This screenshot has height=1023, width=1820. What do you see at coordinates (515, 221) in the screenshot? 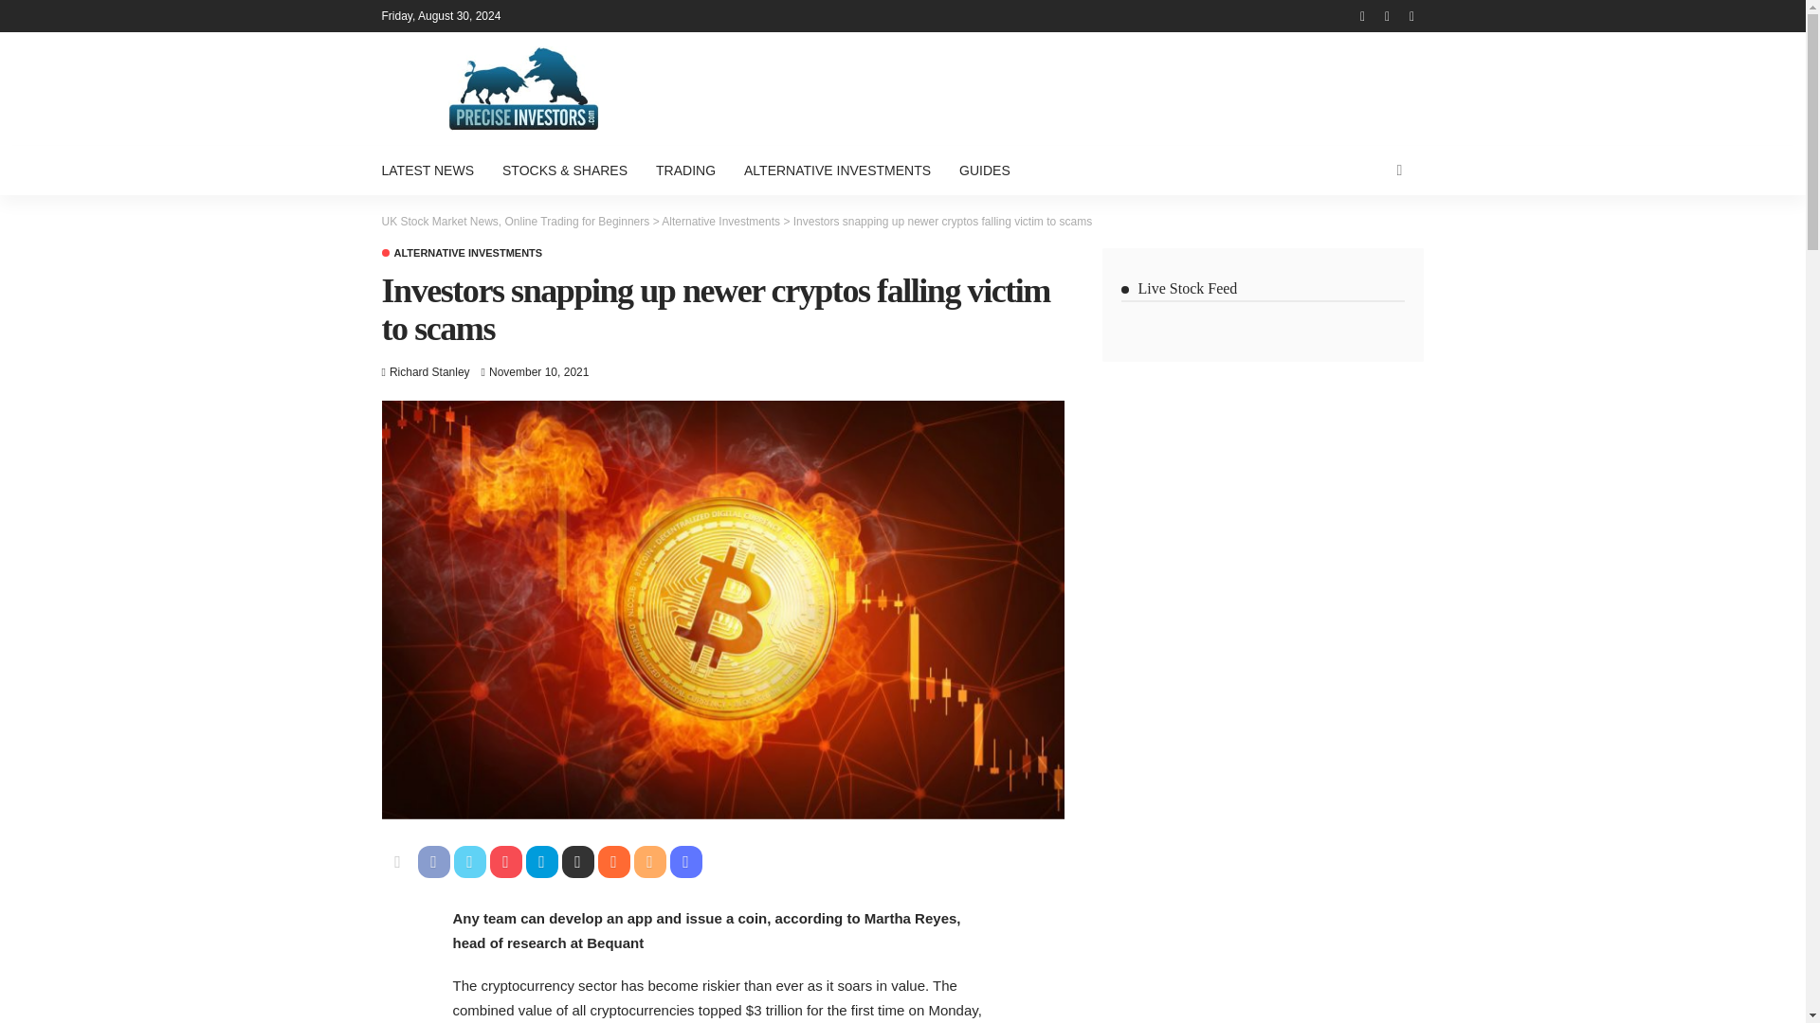
I see `Go to UK Stock Market News, Online Trading for Beginners.` at bounding box center [515, 221].